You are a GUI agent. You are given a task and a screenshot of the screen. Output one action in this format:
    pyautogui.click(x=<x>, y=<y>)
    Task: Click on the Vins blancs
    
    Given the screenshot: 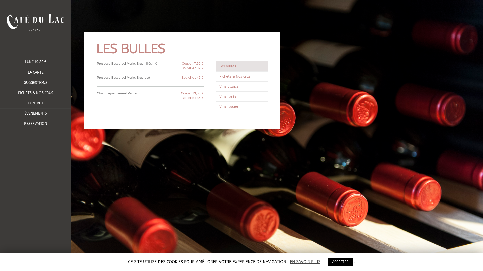 What is the action you would take?
    pyautogui.click(x=242, y=86)
    